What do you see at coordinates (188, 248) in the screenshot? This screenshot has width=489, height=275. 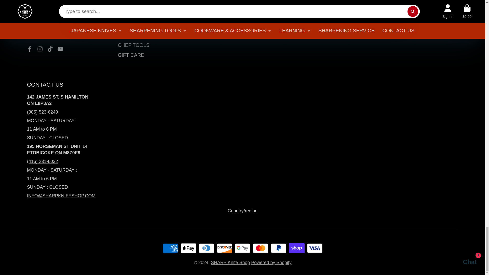 I see `Apple Pay` at bounding box center [188, 248].